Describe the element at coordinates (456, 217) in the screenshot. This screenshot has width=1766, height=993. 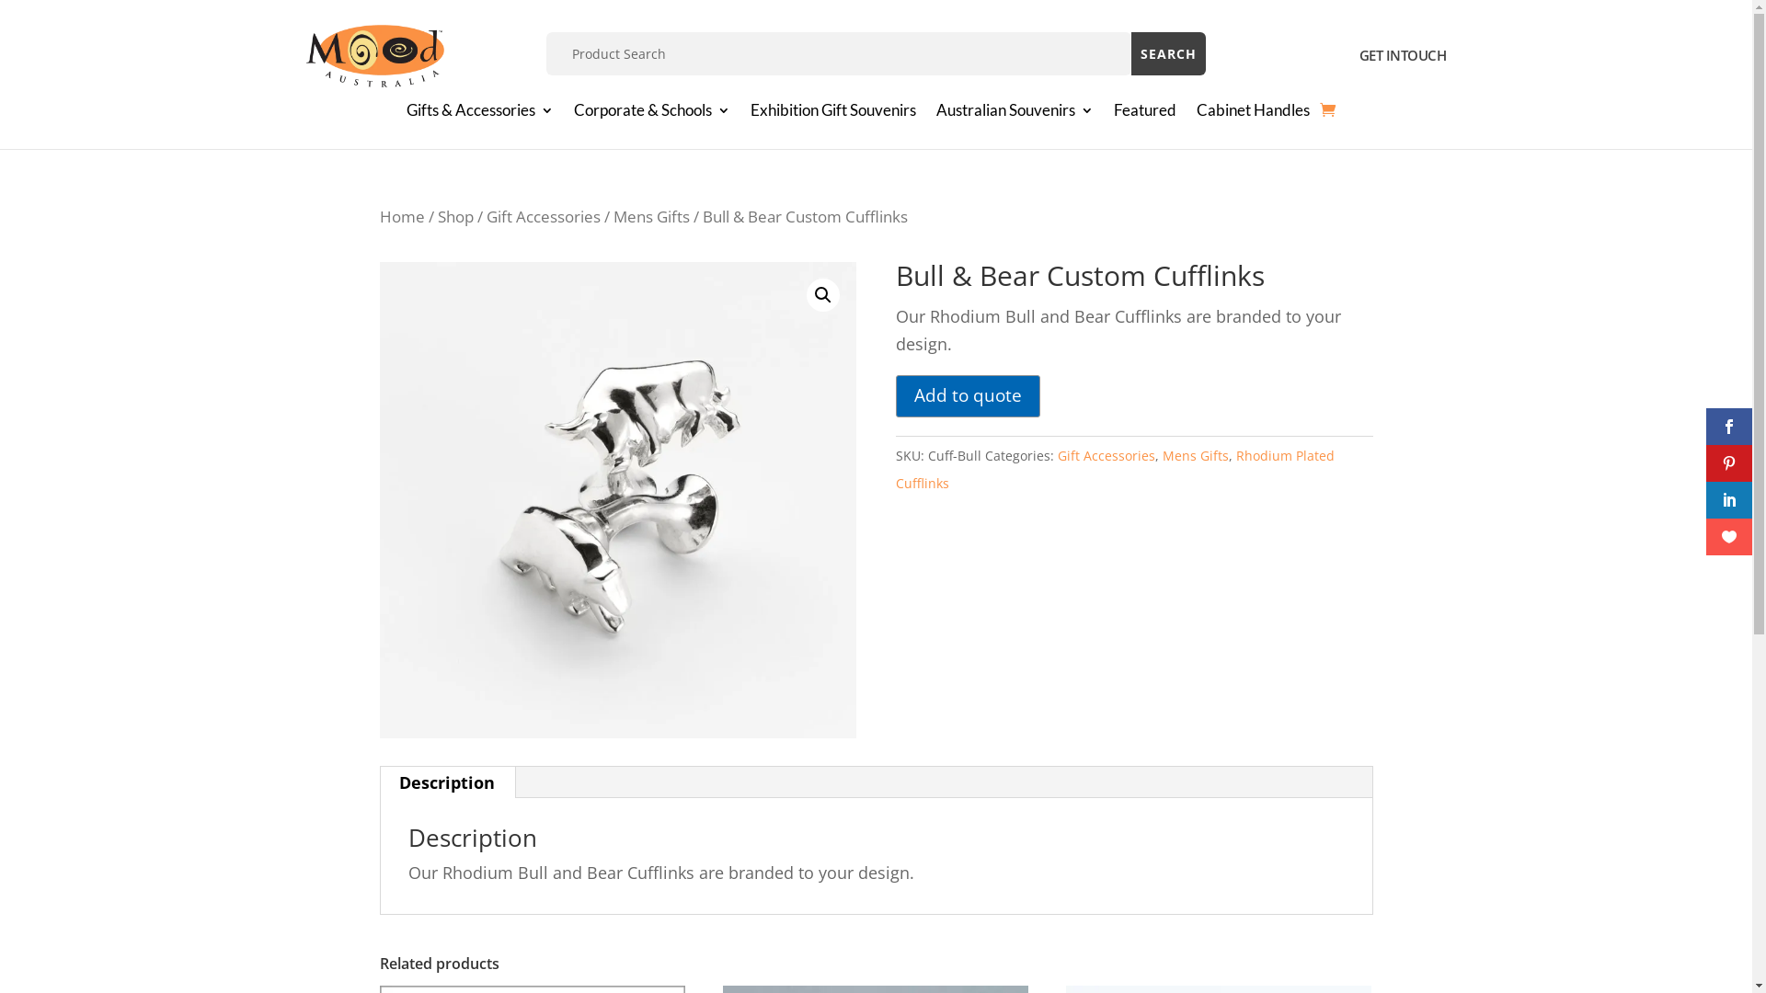
I see `Shop` at that location.